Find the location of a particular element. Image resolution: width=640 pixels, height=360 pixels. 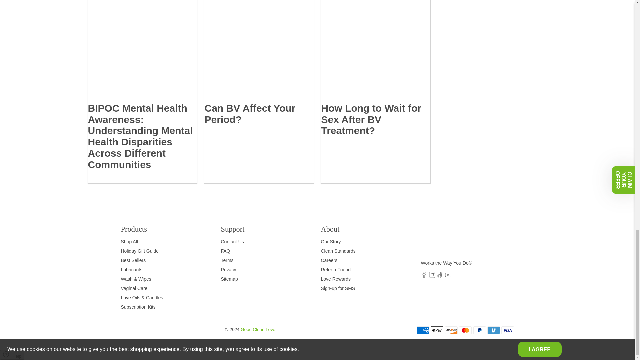

American Express is located at coordinates (423, 330).